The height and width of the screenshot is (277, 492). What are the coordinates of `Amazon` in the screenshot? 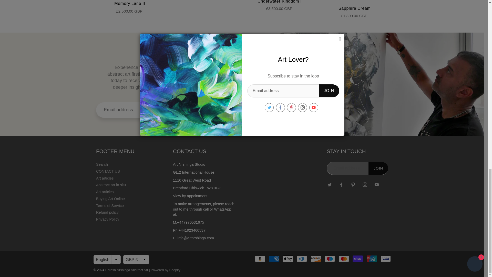 It's located at (260, 259).